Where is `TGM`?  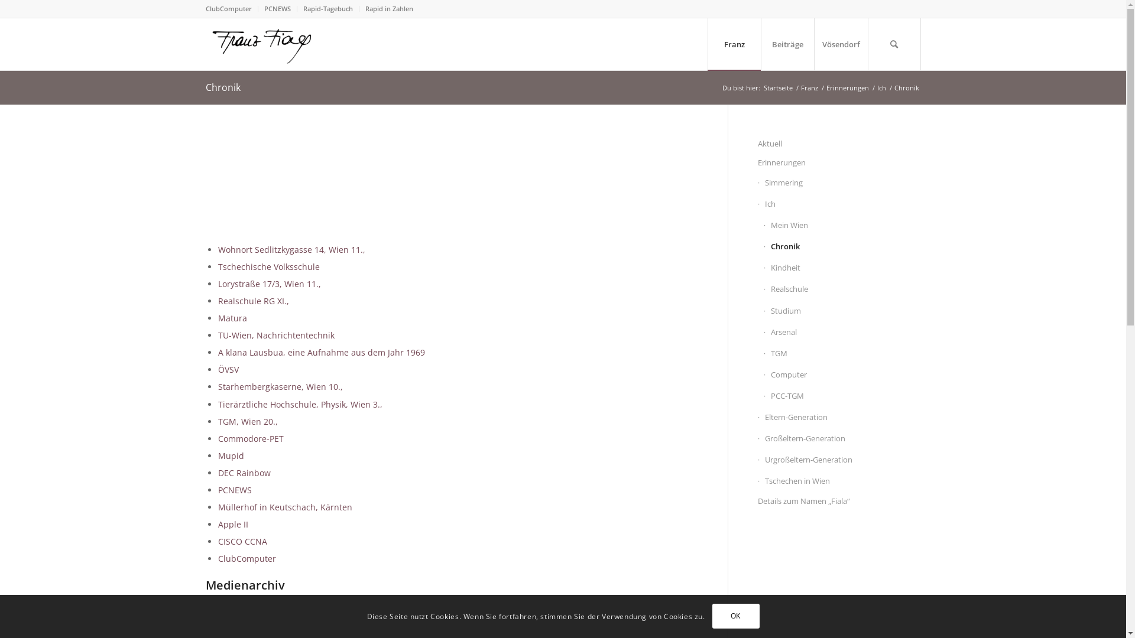
TGM is located at coordinates (842, 354).